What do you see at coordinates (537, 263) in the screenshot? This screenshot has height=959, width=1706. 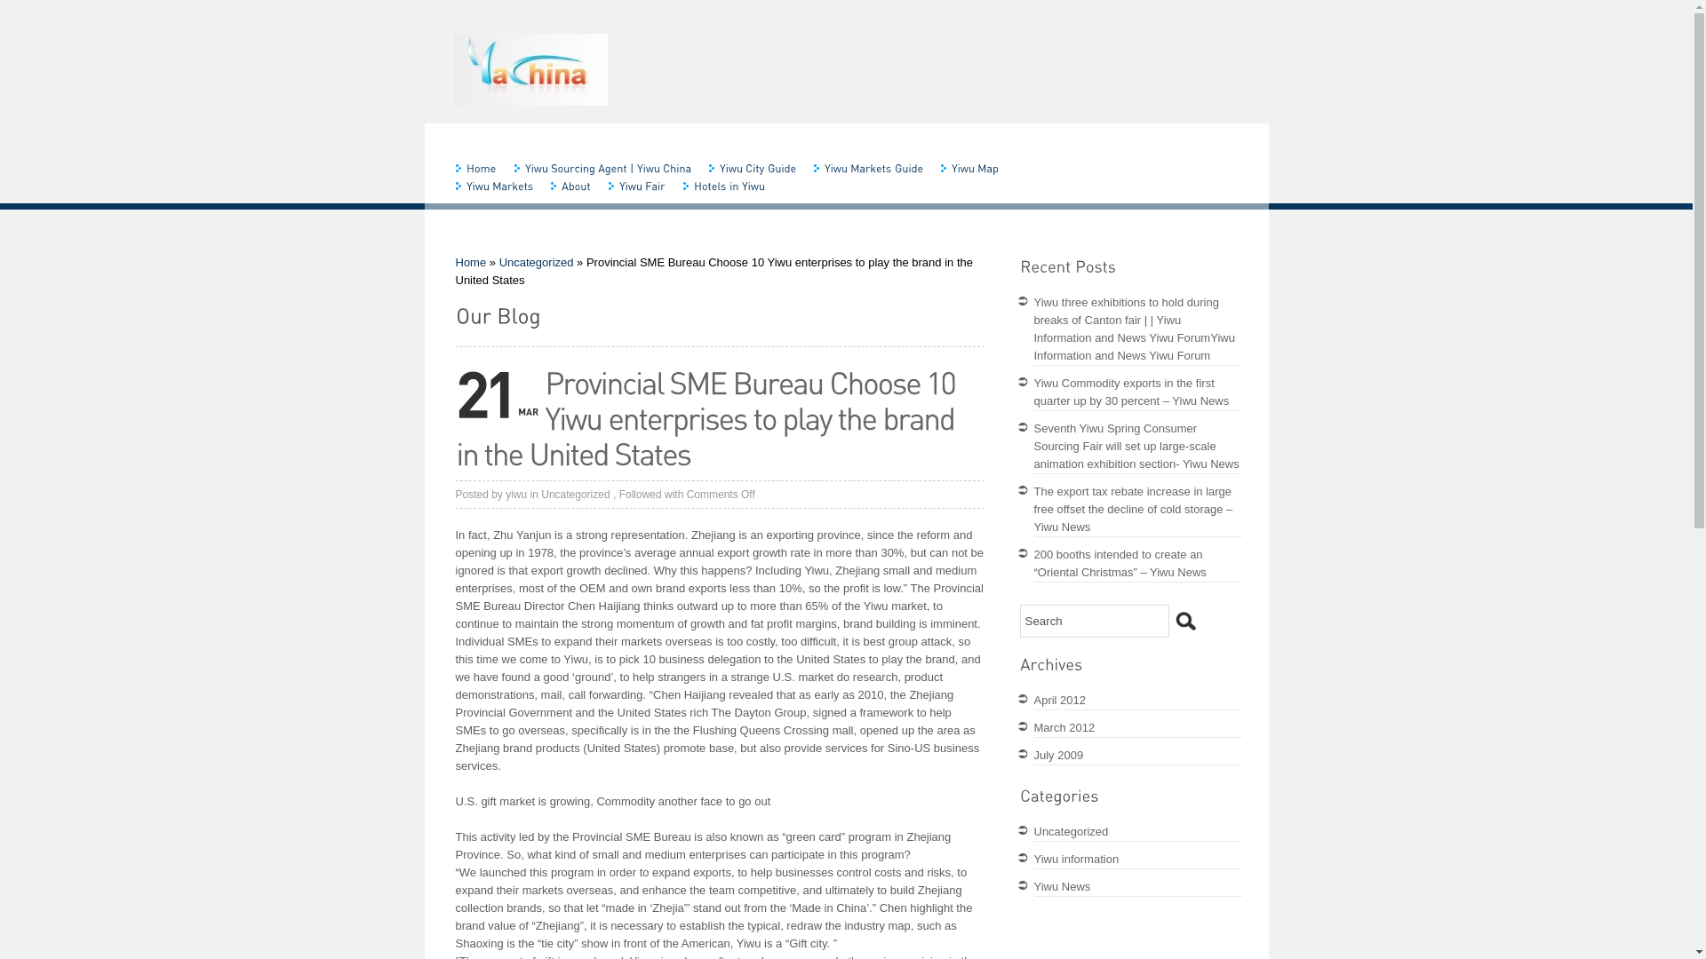 I see `Uncategorized` at bounding box center [537, 263].